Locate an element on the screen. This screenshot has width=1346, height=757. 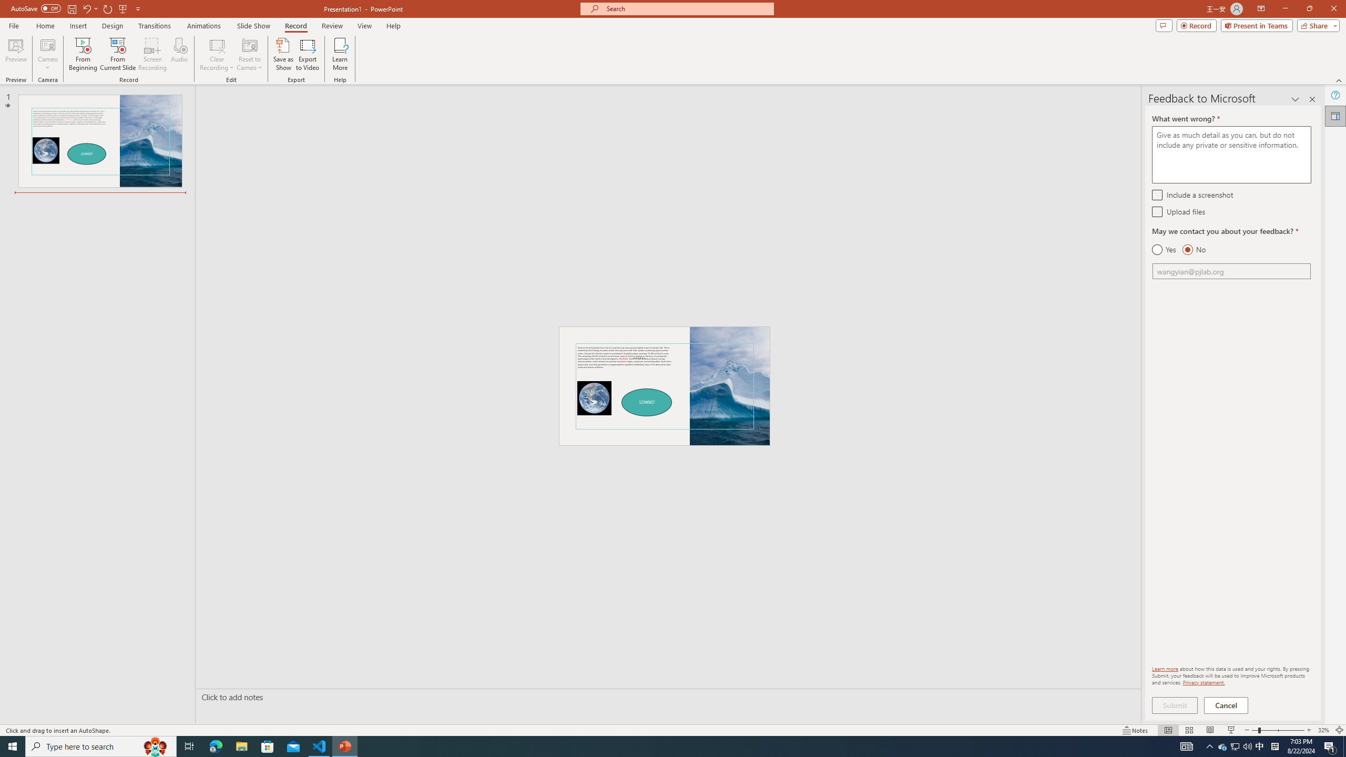
Class: MsoCommandBar is located at coordinates (673, 730).